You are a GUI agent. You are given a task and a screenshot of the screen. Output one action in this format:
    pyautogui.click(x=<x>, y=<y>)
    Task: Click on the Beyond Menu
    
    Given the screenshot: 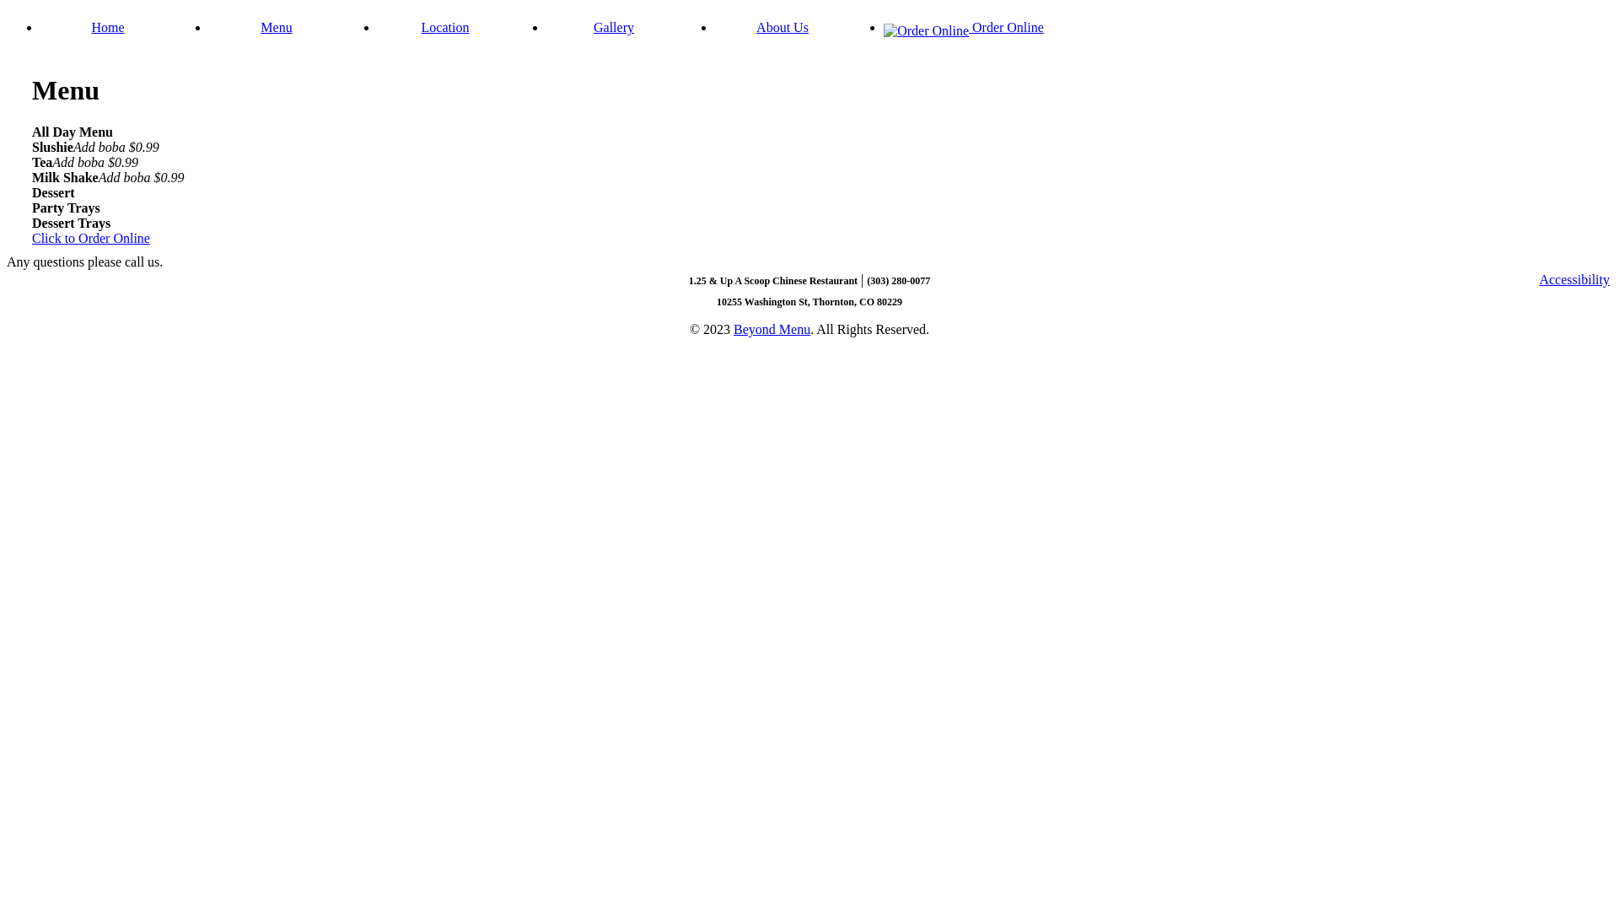 What is the action you would take?
    pyautogui.click(x=772, y=329)
    